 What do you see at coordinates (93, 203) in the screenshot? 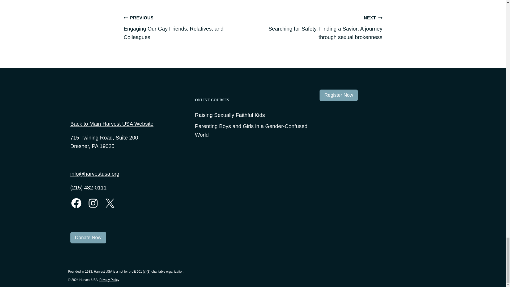
I see `Follow Harvest USA on Instagram` at bounding box center [93, 203].